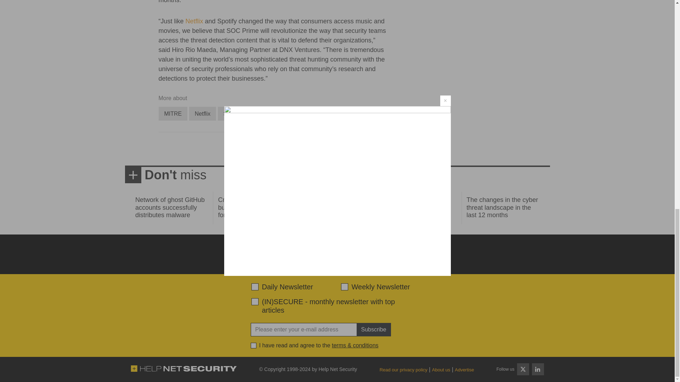  Describe the element at coordinates (254, 345) in the screenshot. I see `1` at that location.